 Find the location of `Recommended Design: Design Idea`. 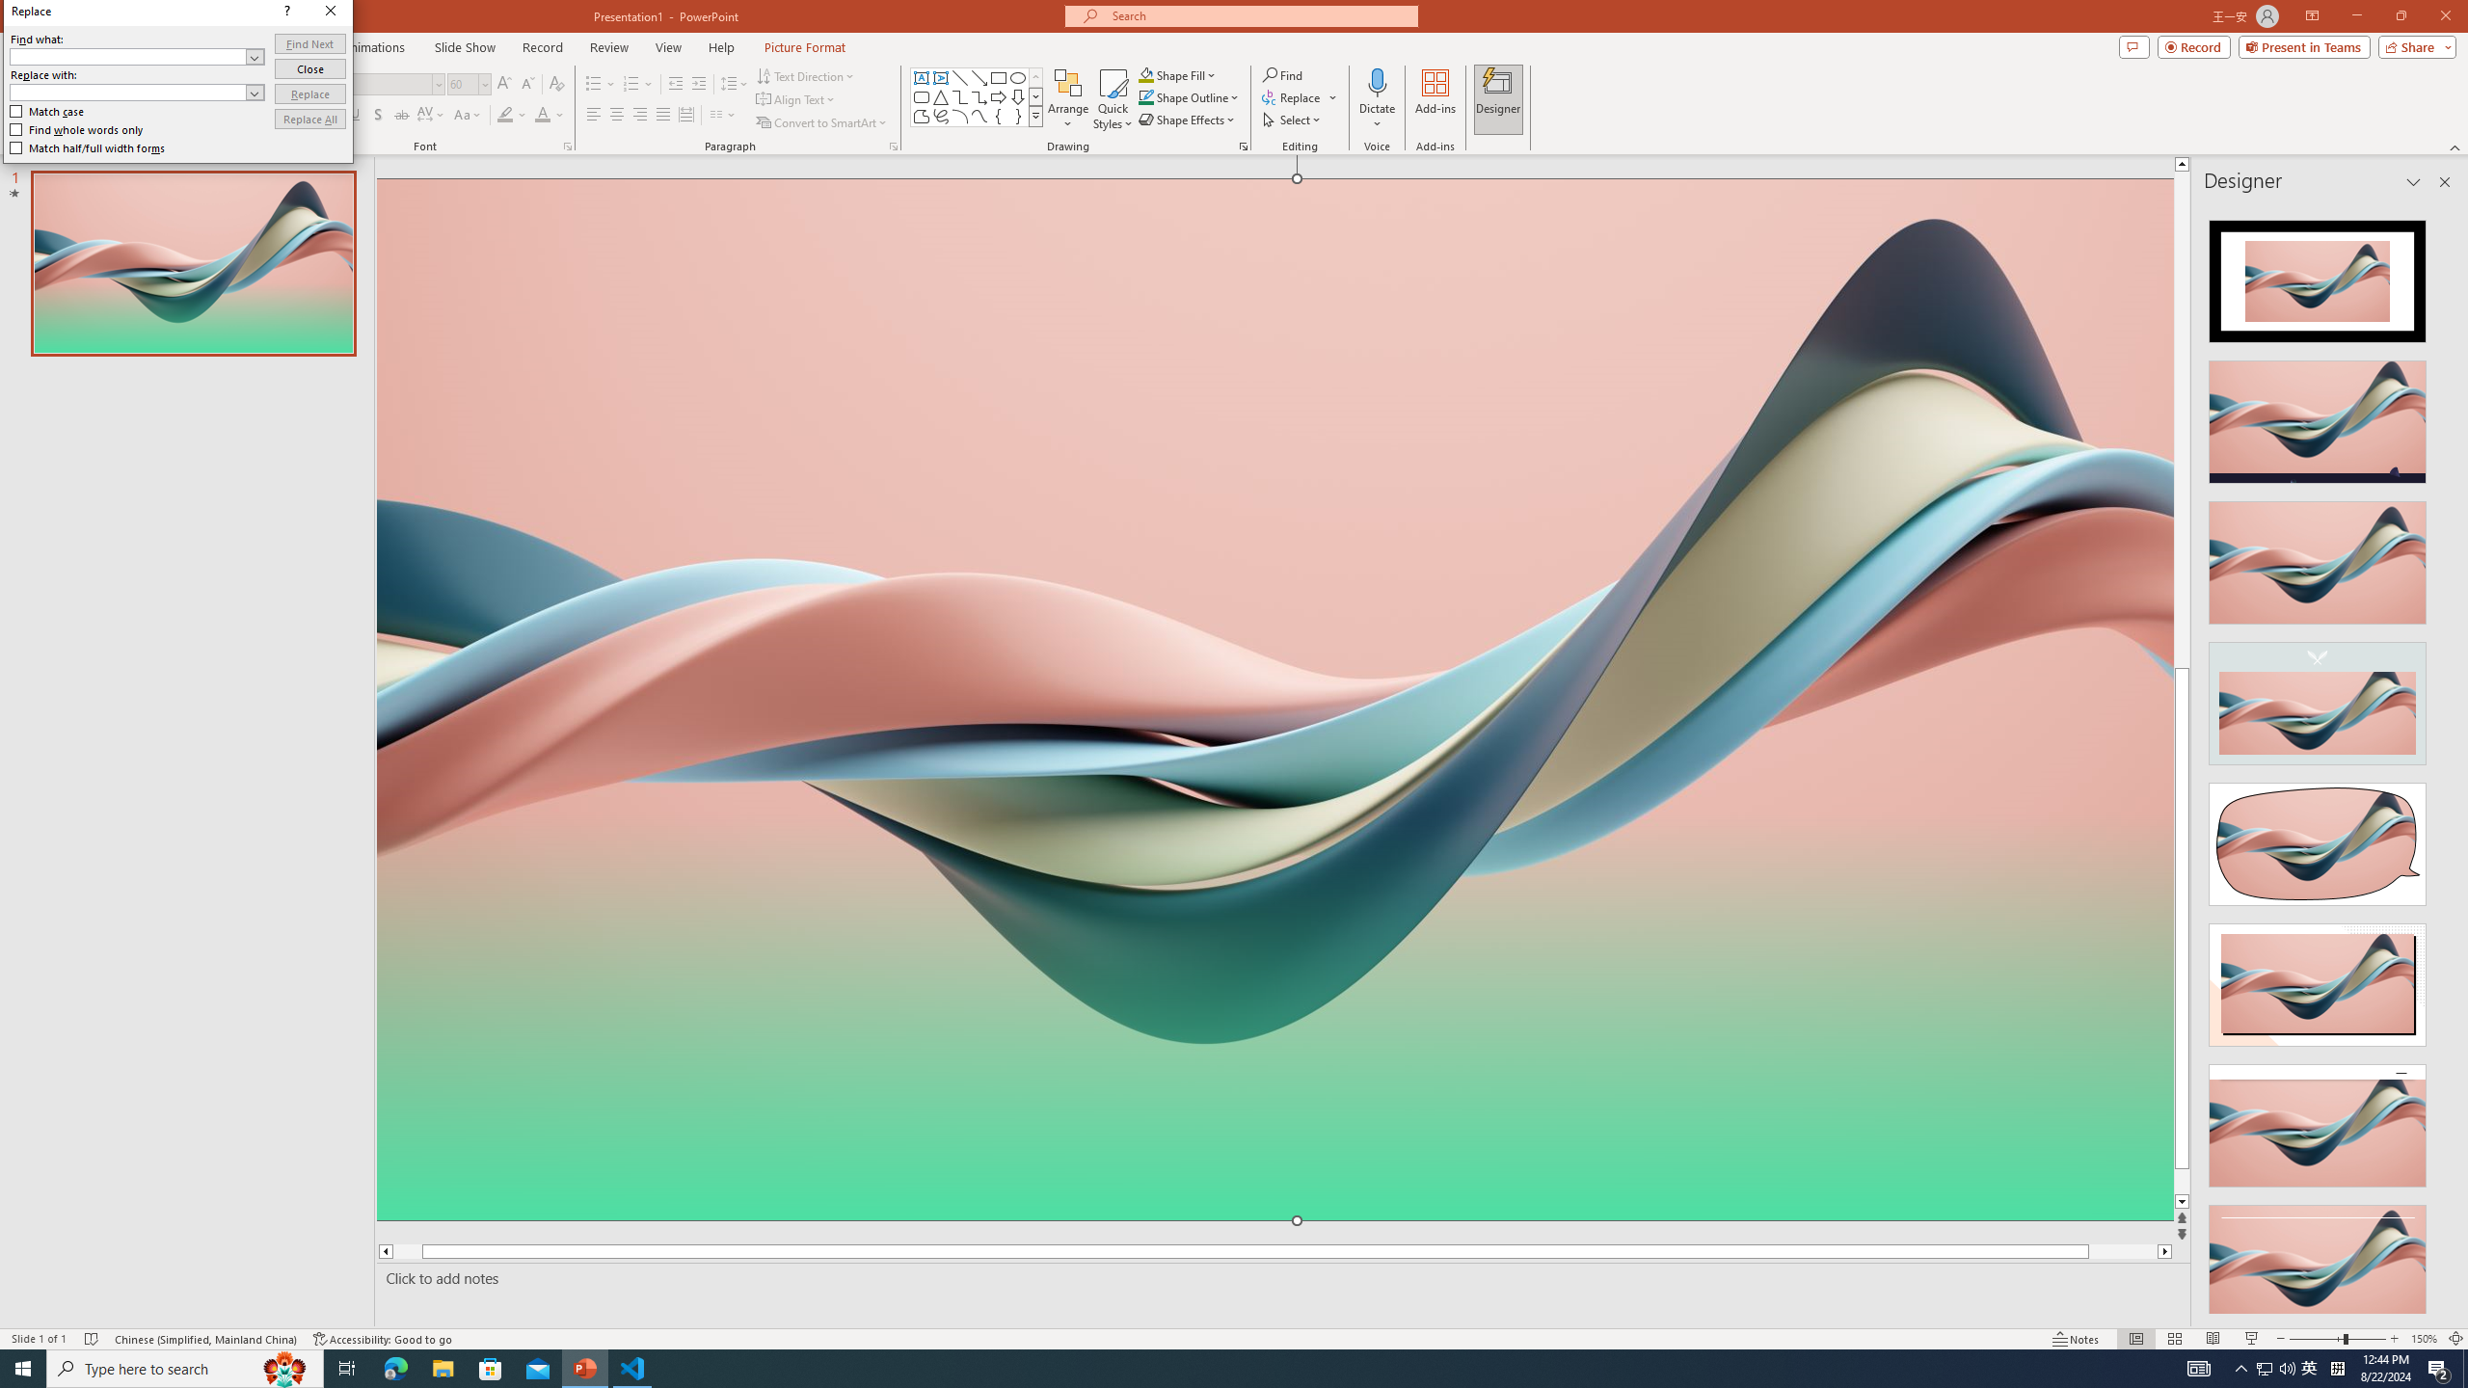

Recommended Design: Design Idea is located at coordinates (2318, 276).